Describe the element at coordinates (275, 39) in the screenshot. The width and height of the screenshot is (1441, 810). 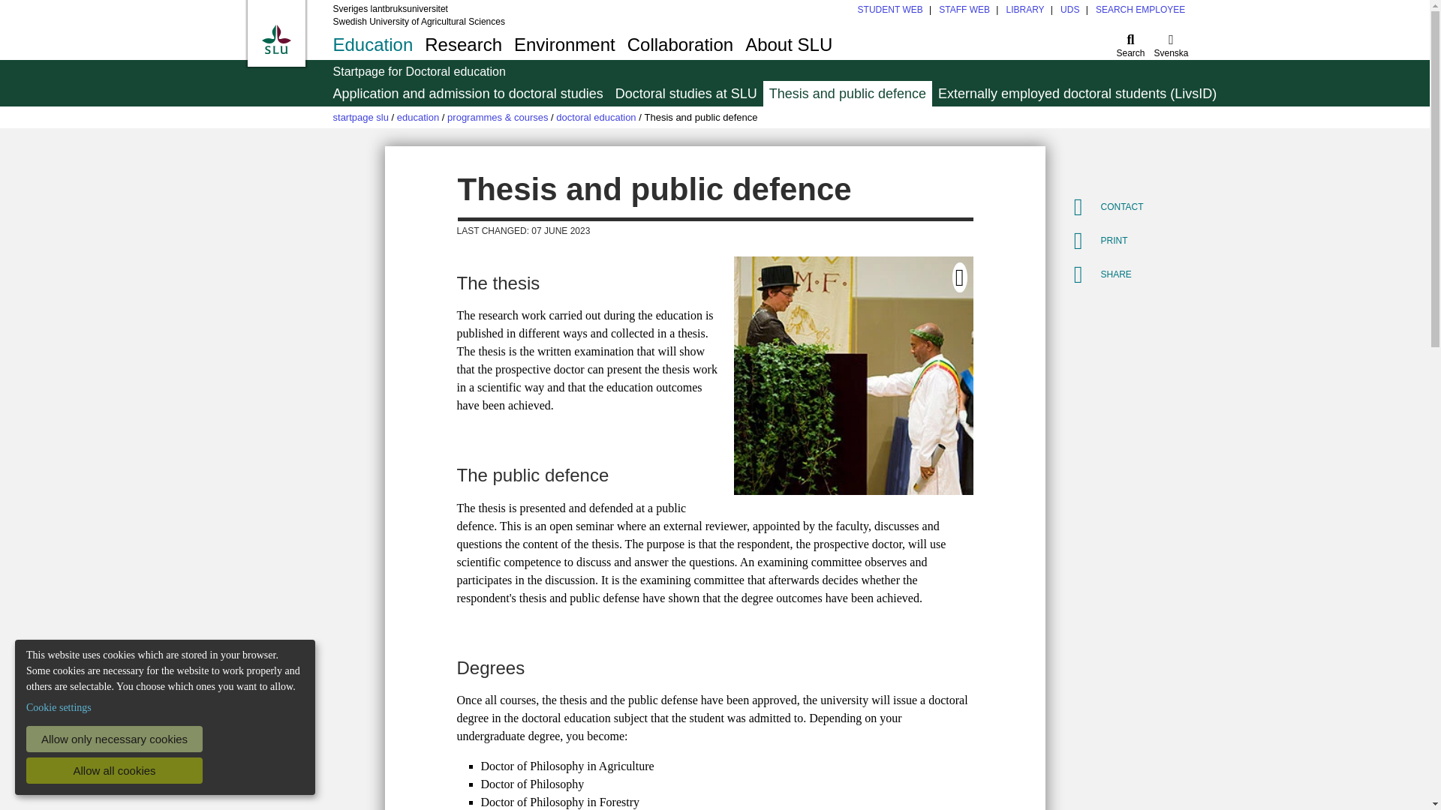
I see `LIBRARY` at that location.